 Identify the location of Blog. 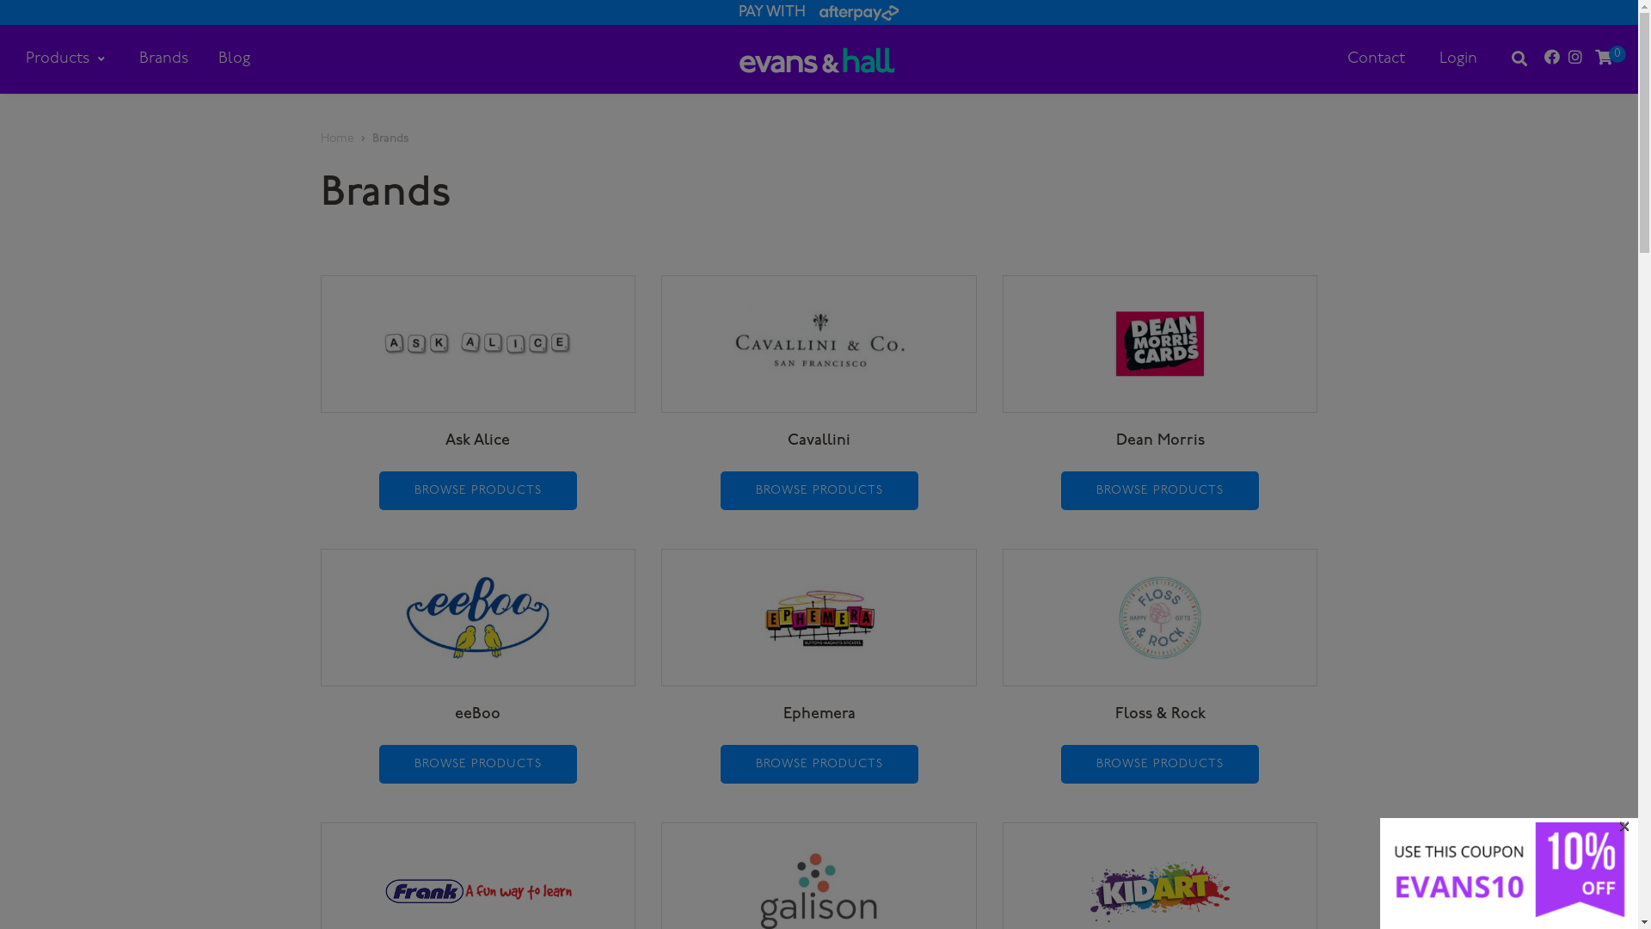
(234, 58).